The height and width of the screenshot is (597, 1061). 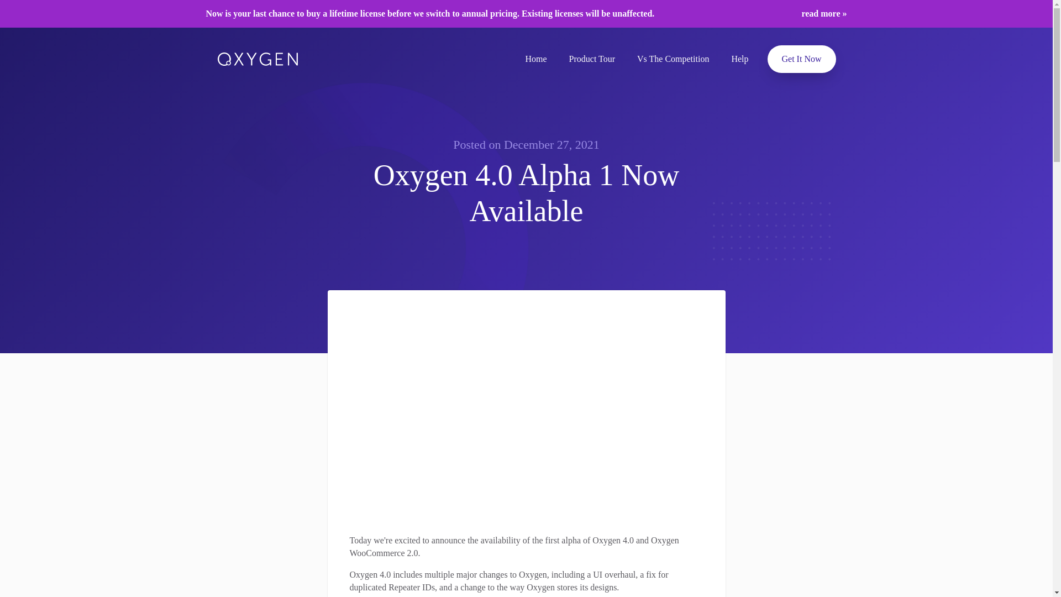 What do you see at coordinates (823, 13) in the screenshot?
I see `read more` at bounding box center [823, 13].